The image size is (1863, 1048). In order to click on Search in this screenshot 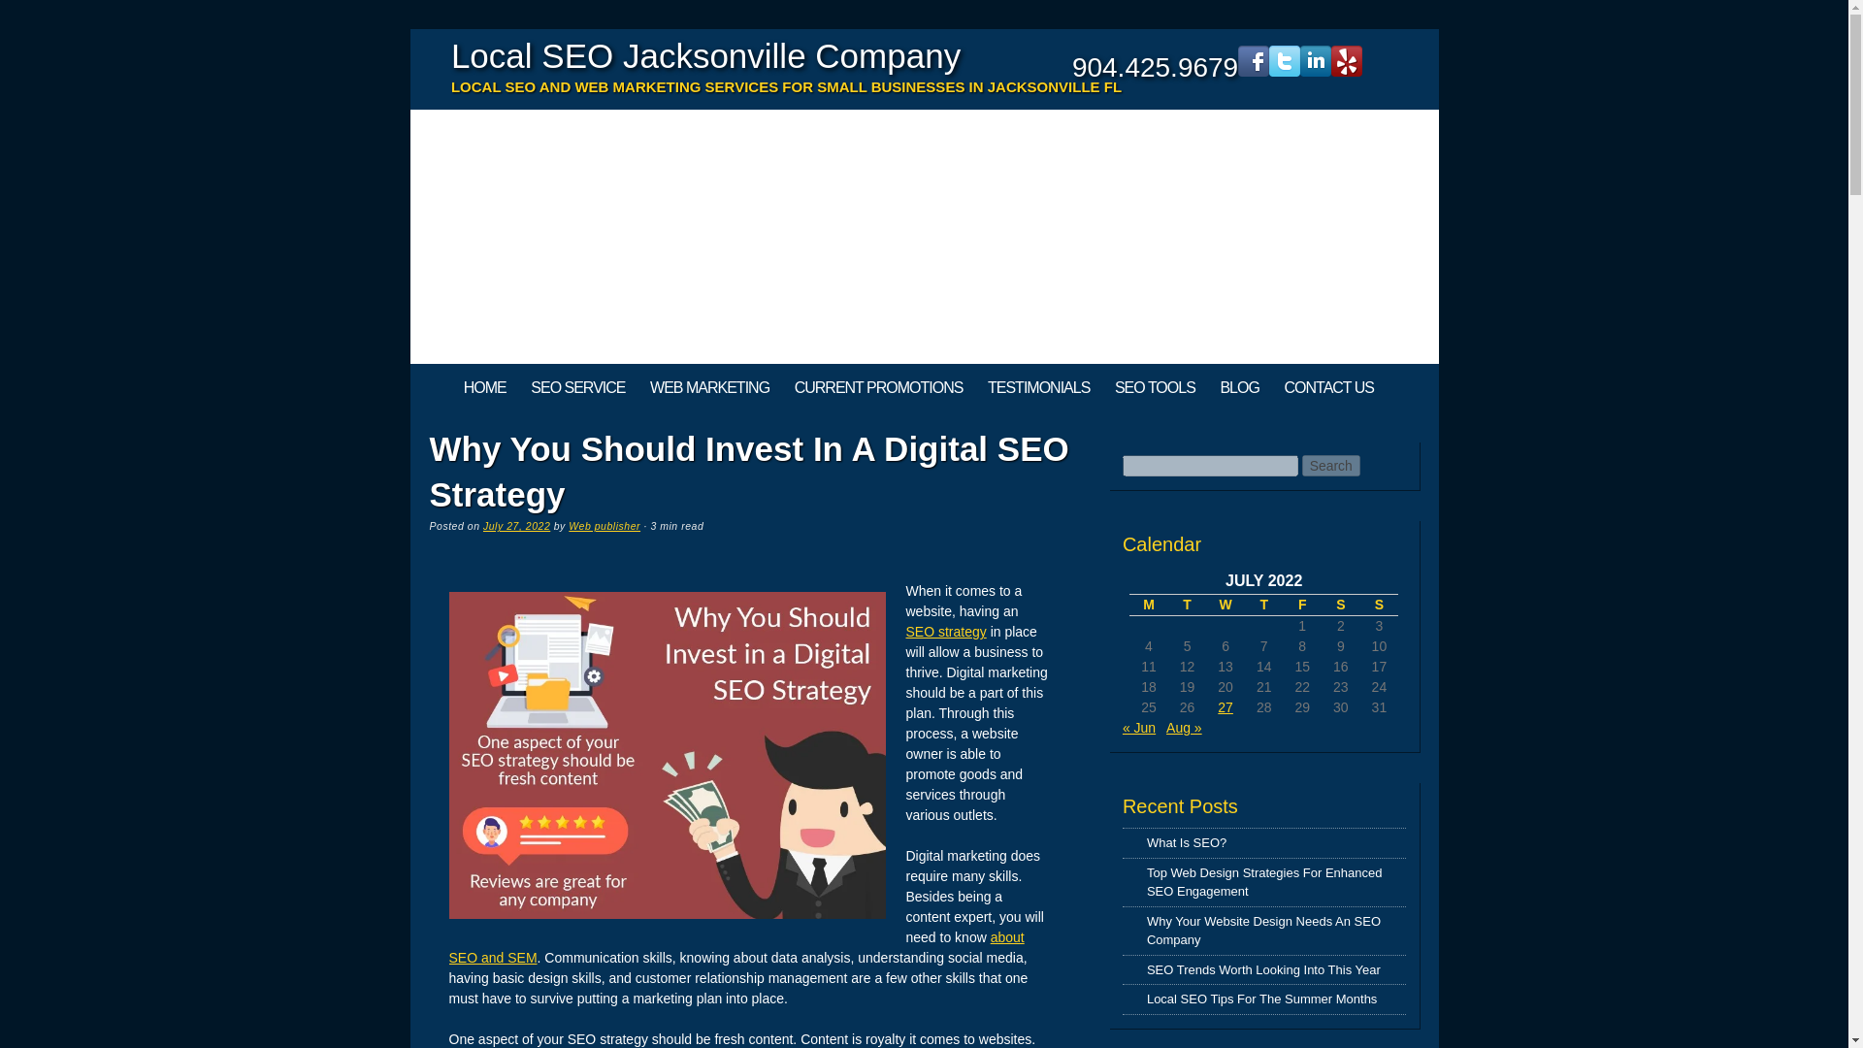, I will do `click(1331, 466)`.